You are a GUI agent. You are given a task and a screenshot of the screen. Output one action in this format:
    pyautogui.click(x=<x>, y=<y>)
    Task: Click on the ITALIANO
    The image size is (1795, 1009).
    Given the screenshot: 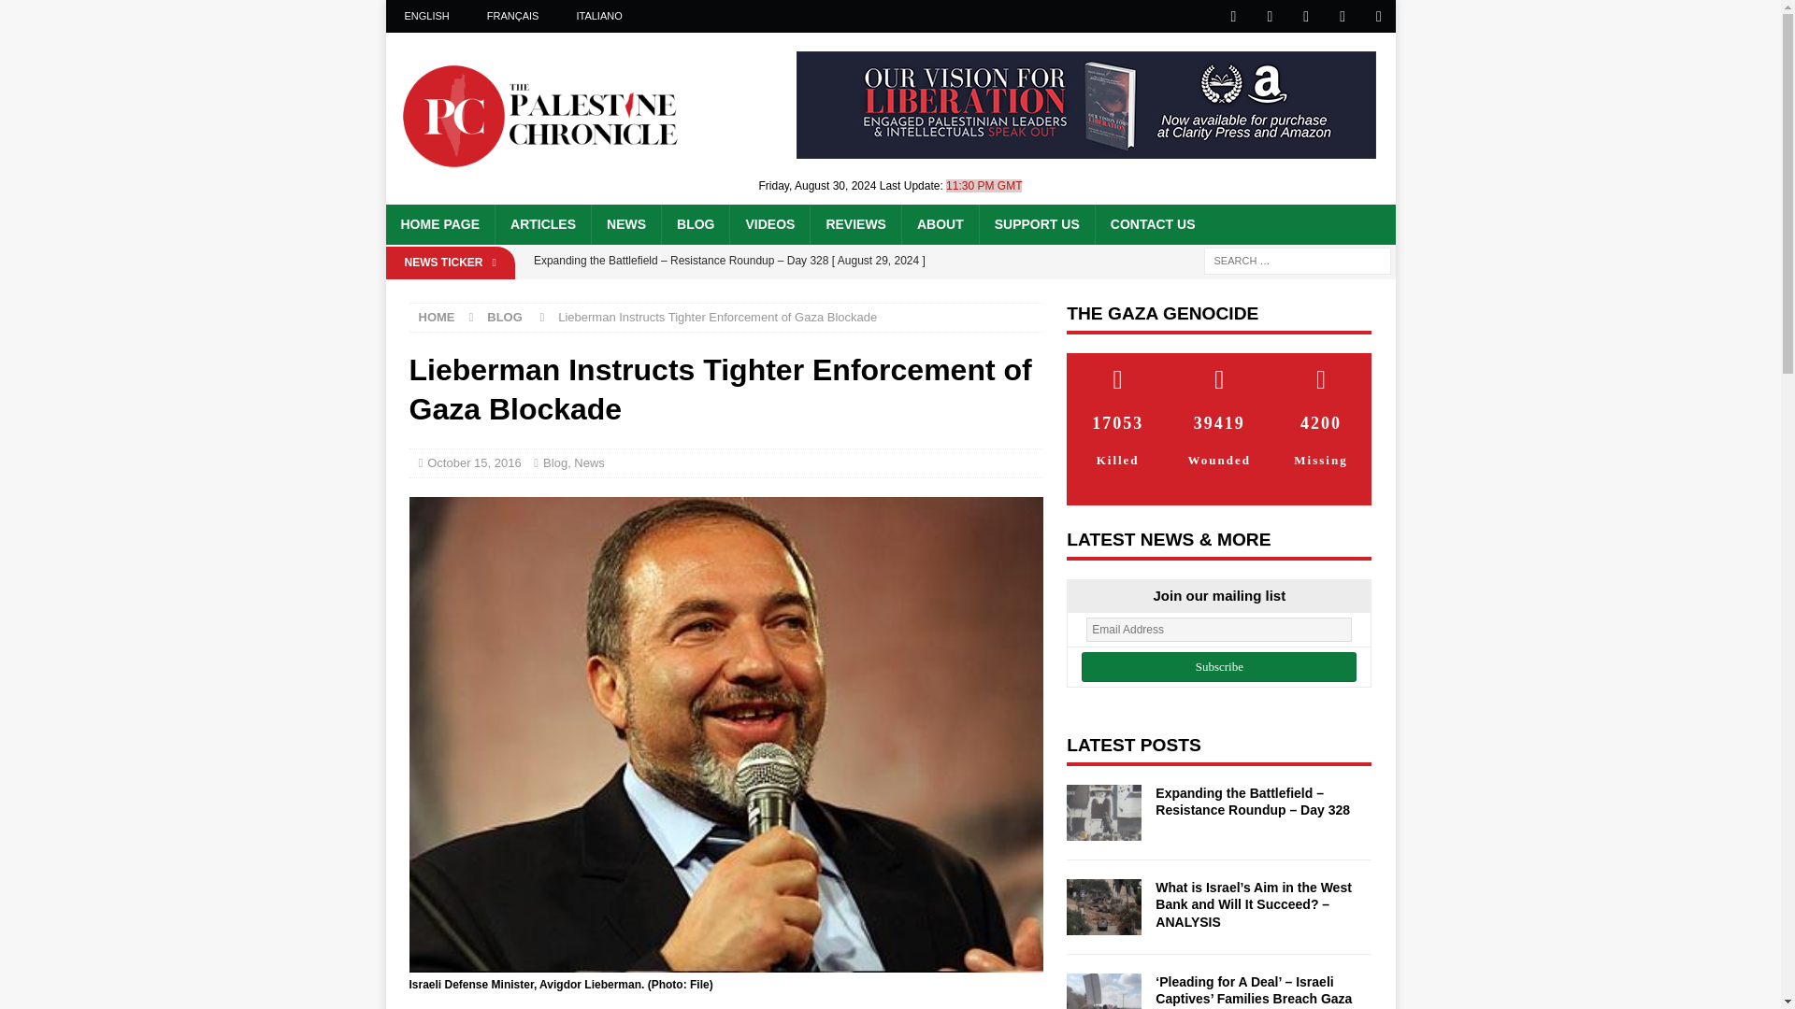 What is the action you would take?
    pyautogui.click(x=598, y=16)
    